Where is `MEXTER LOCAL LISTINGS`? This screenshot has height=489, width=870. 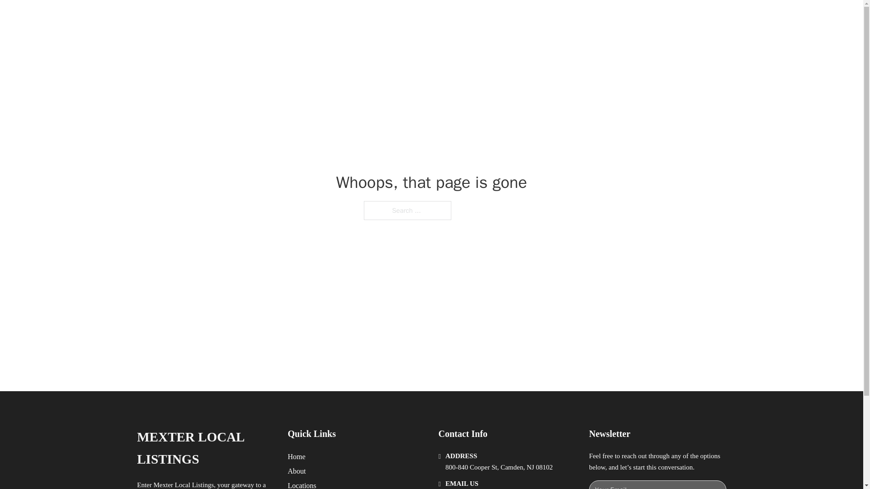 MEXTER LOCAL LISTINGS is located at coordinates (259, 17).